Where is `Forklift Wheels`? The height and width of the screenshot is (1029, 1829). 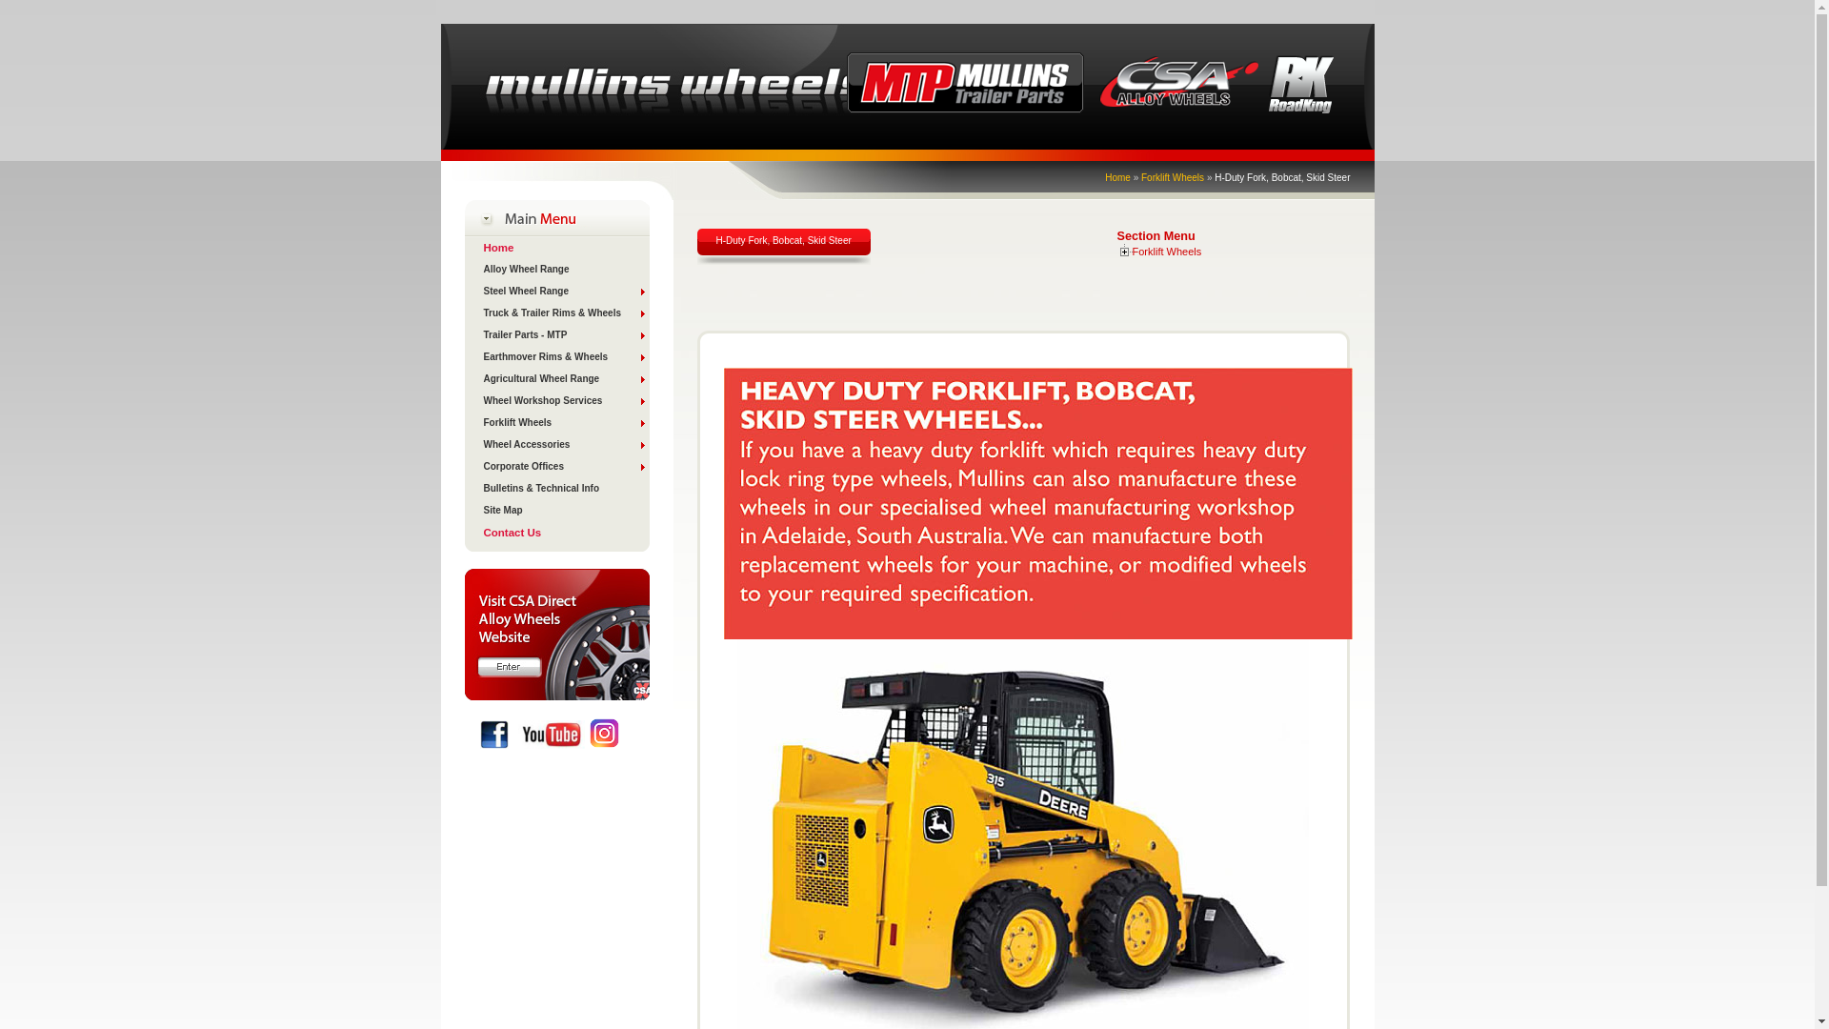
Forklift Wheels is located at coordinates (557, 423).